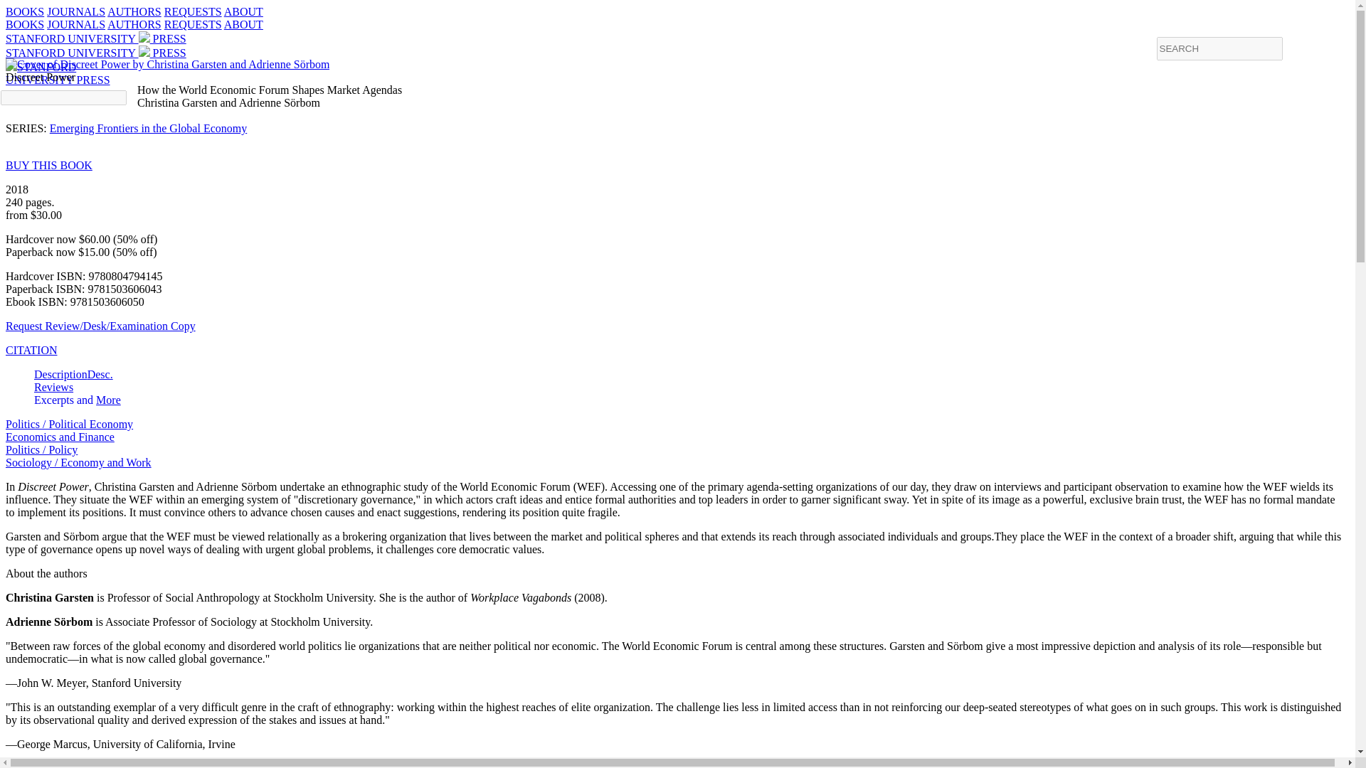  I want to click on BUY THIS BOOK, so click(95, 38).